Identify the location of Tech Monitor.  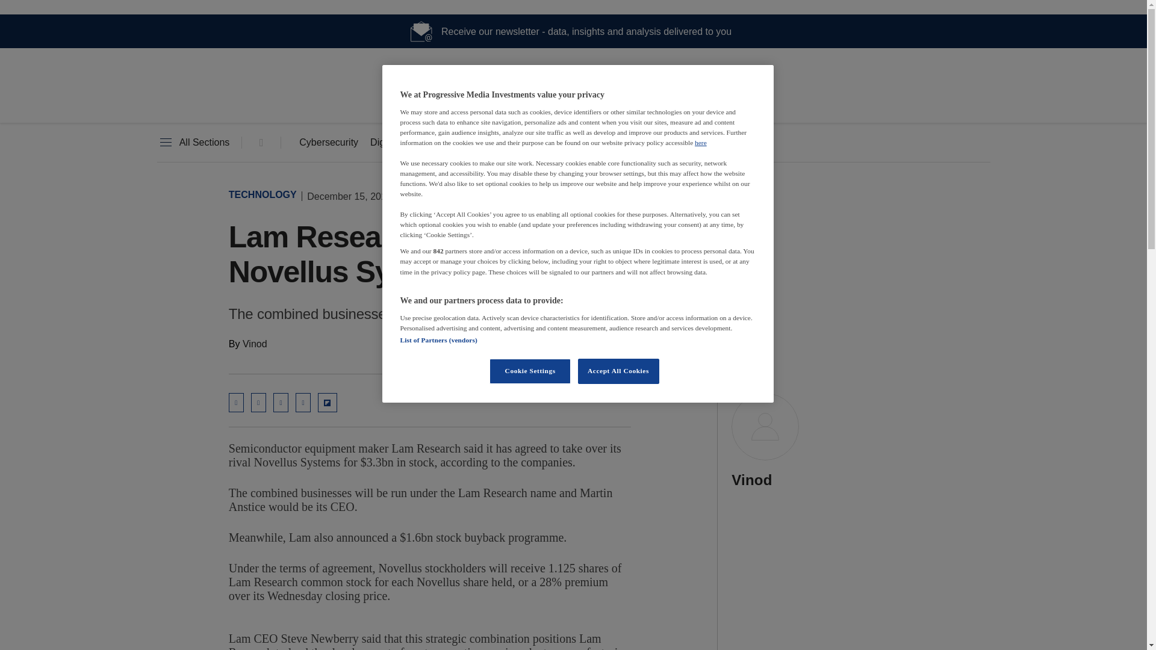
(573, 102).